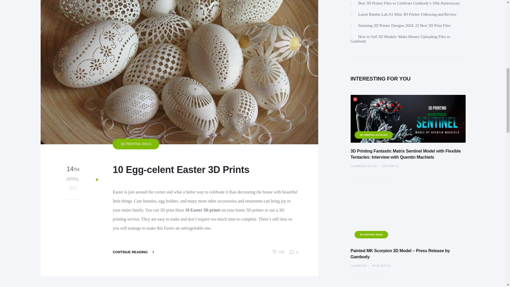 The height and width of the screenshot is (287, 510). What do you see at coordinates (279, 251) in the screenshot?
I see `333` at bounding box center [279, 251].